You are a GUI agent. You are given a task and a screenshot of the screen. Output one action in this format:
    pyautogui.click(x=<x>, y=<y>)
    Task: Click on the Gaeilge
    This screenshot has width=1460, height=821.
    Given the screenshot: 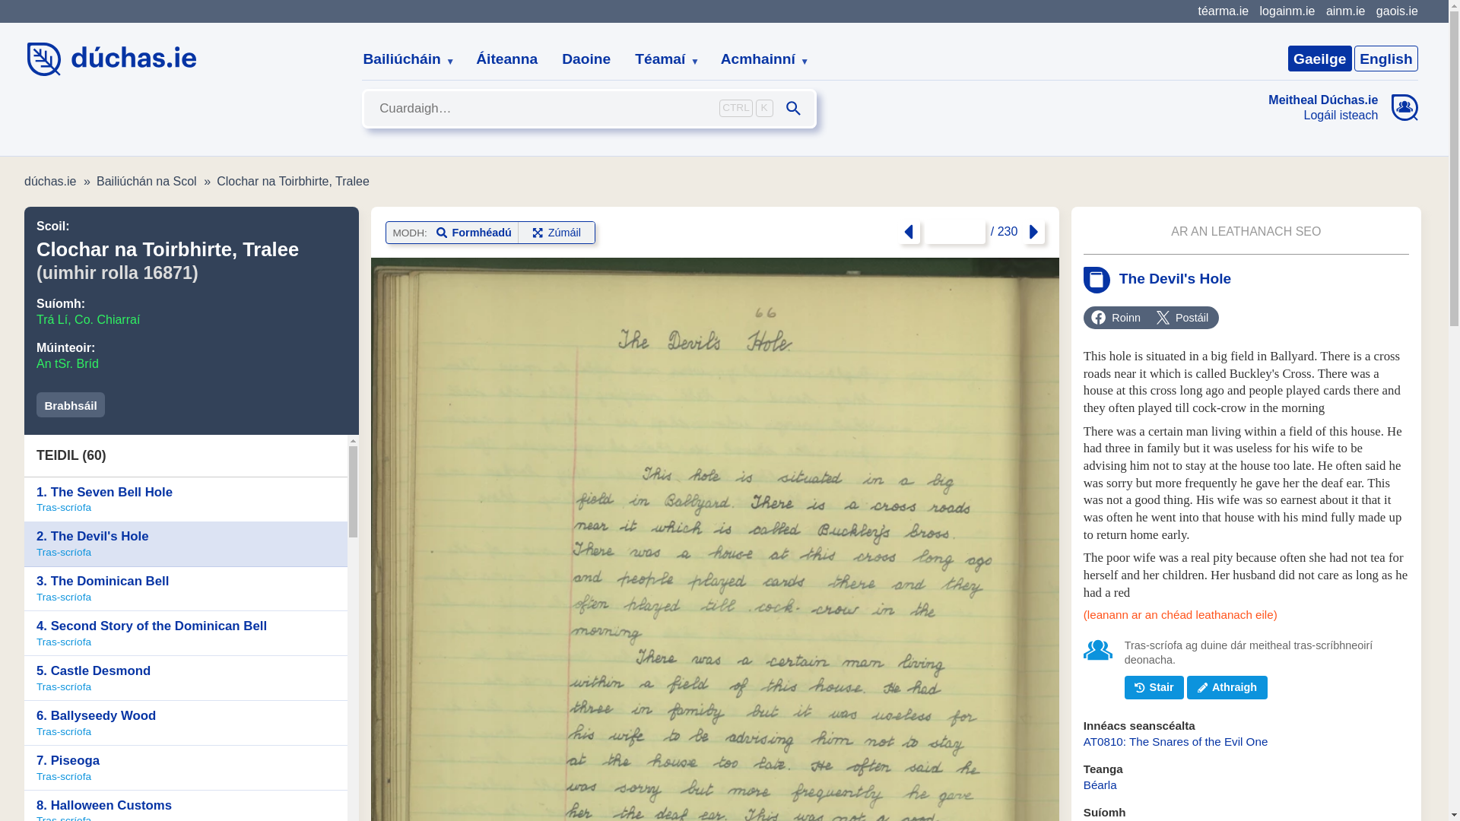 What is the action you would take?
    pyautogui.click(x=1319, y=58)
    